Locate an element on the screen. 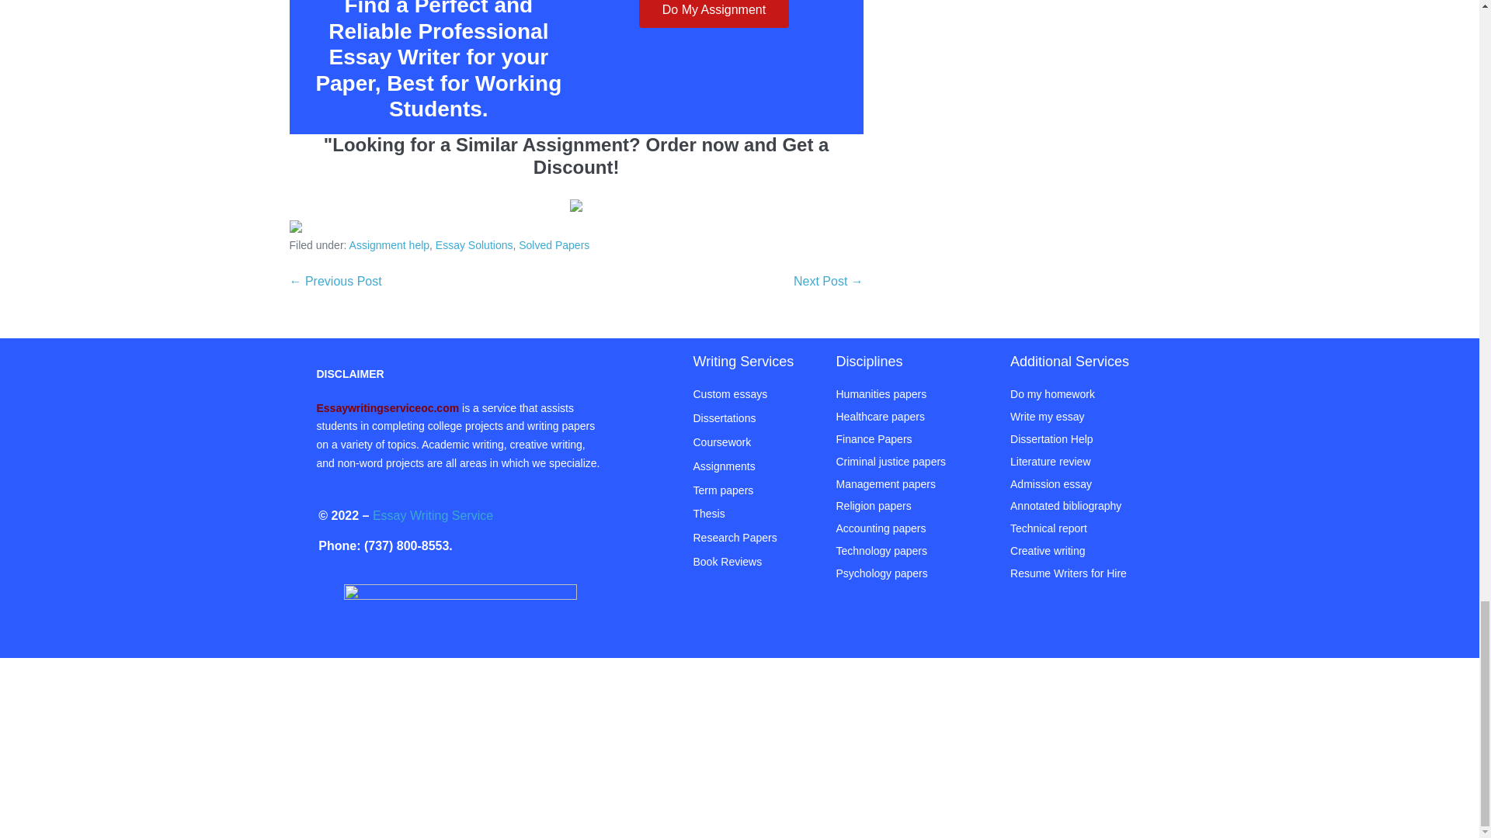 The image size is (1491, 838). Assignment help is located at coordinates (390, 245).